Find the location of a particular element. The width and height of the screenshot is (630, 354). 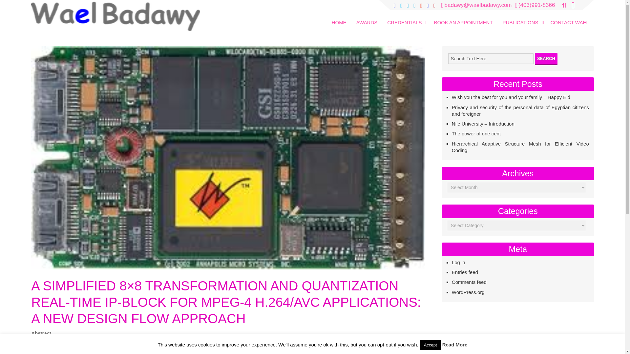

Search is located at coordinates (546, 58).